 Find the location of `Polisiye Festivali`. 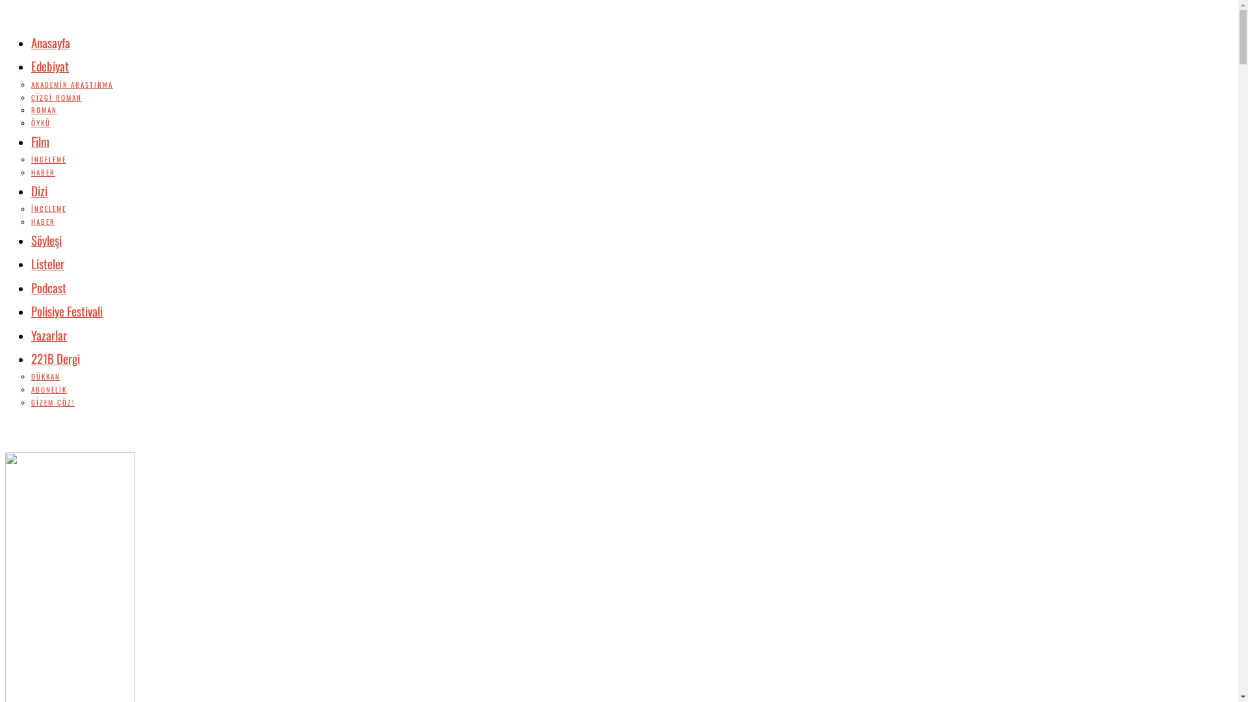

Polisiye Festivali is located at coordinates (67, 311).